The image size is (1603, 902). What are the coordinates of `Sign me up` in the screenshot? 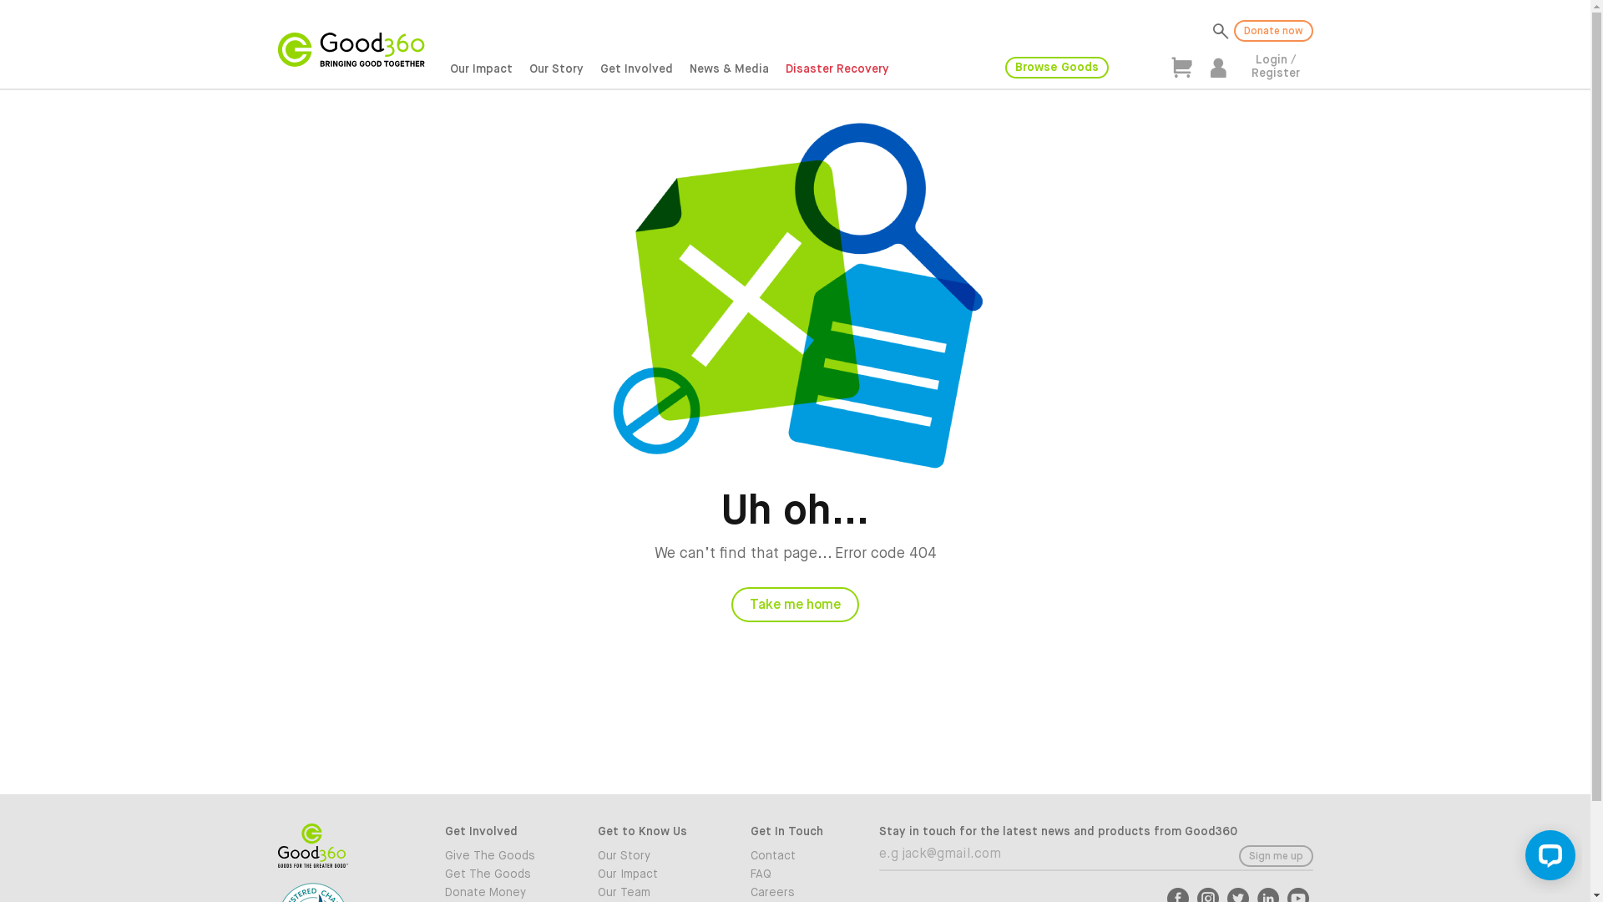 It's located at (1276, 856).